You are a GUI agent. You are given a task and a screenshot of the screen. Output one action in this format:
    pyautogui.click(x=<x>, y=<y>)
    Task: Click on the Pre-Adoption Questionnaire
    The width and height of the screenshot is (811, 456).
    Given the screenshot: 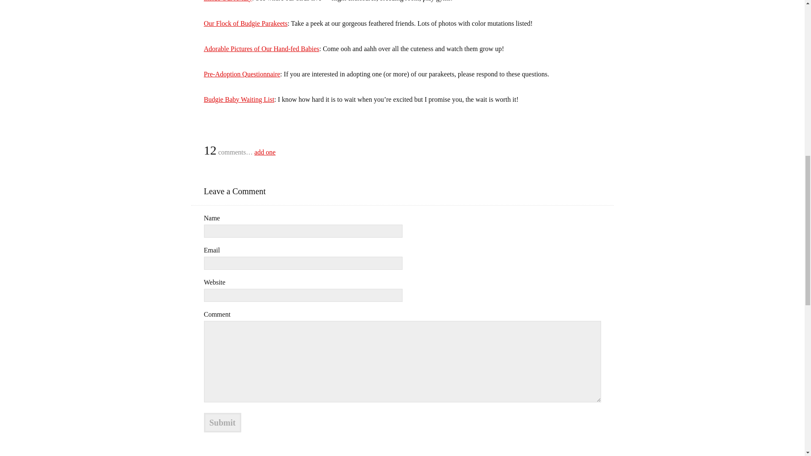 What is the action you would take?
    pyautogui.click(x=242, y=74)
    